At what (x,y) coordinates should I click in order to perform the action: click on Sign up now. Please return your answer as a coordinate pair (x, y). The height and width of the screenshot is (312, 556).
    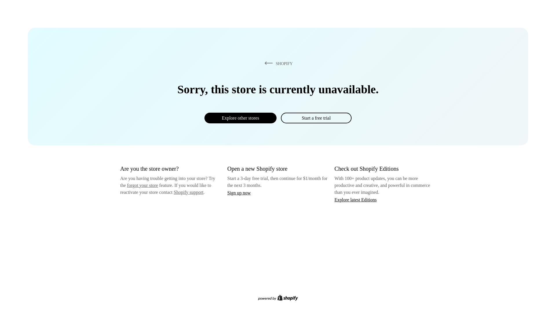
    Looking at the image, I should click on (239, 193).